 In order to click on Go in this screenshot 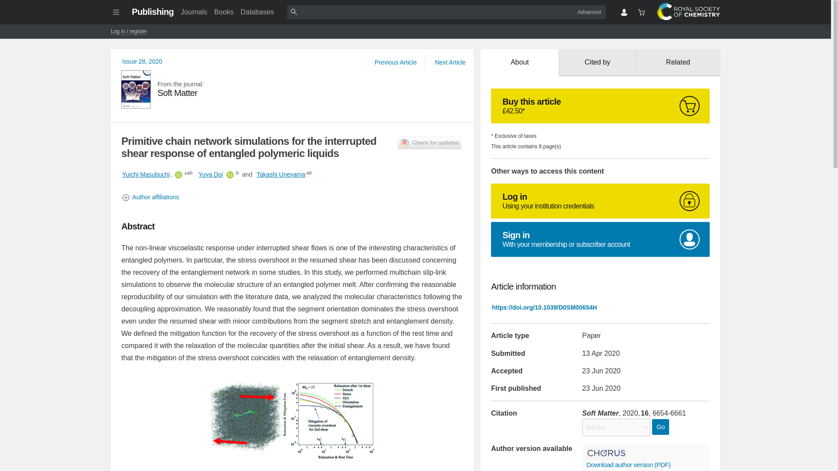, I will do `click(193, 12)`.